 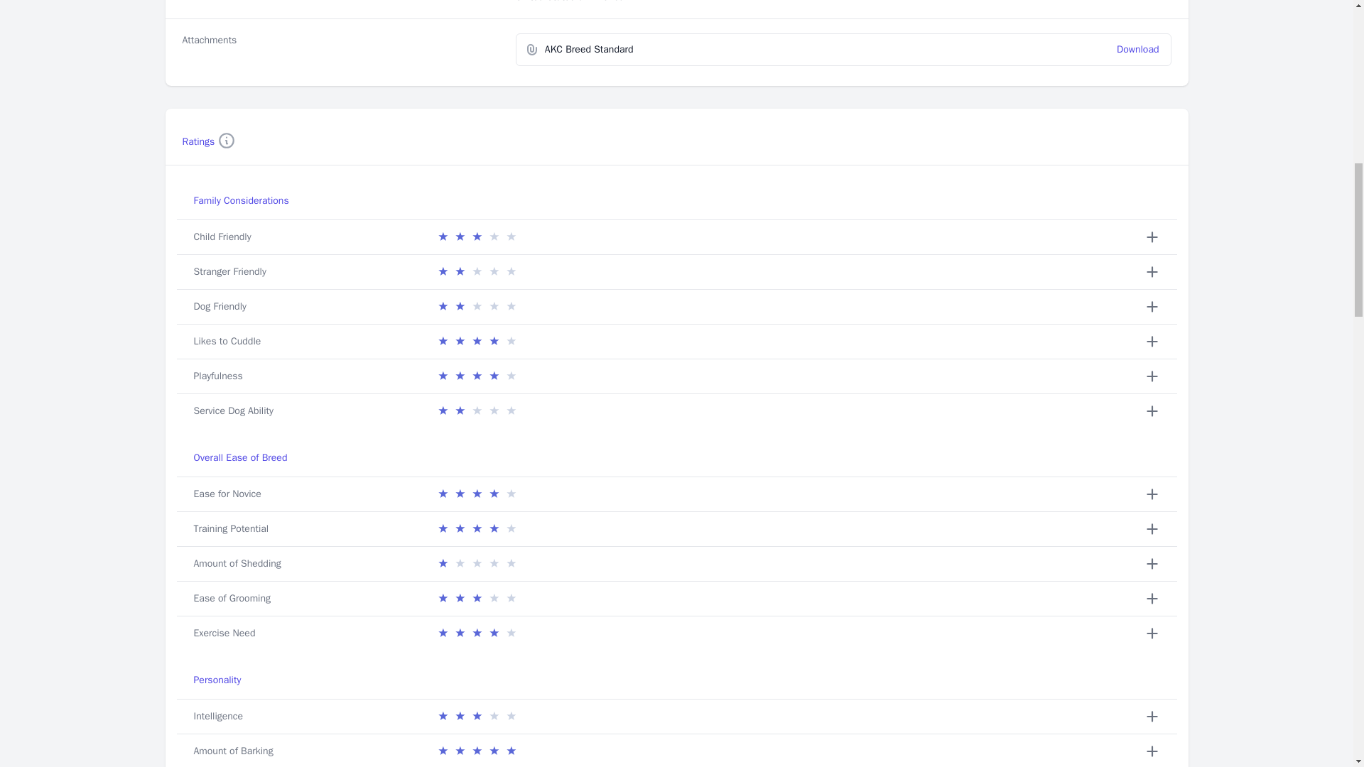 What do you see at coordinates (1138, 48) in the screenshot?
I see `Download` at bounding box center [1138, 48].